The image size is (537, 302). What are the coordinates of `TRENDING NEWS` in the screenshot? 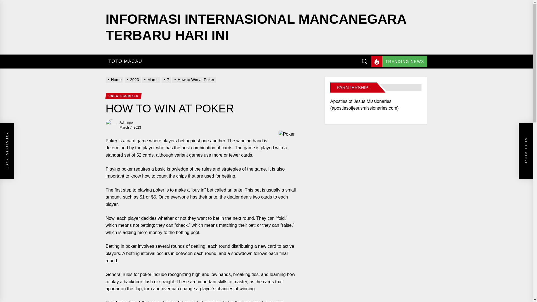 It's located at (399, 61).